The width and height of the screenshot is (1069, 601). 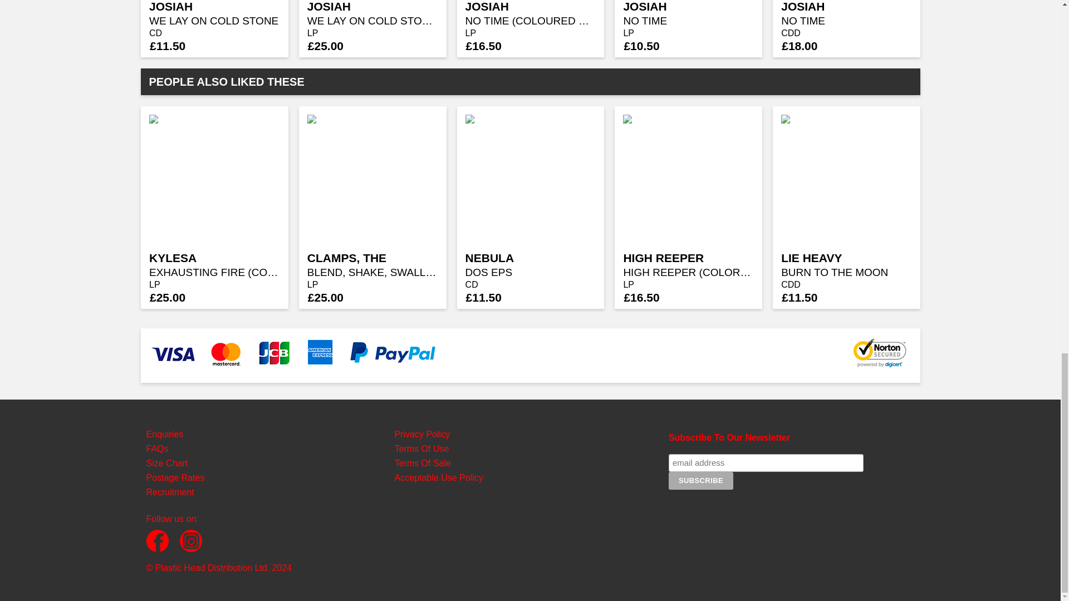 What do you see at coordinates (701, 481) in the screenshot?
I see `Subscribe` at bounding box center [701, 481].